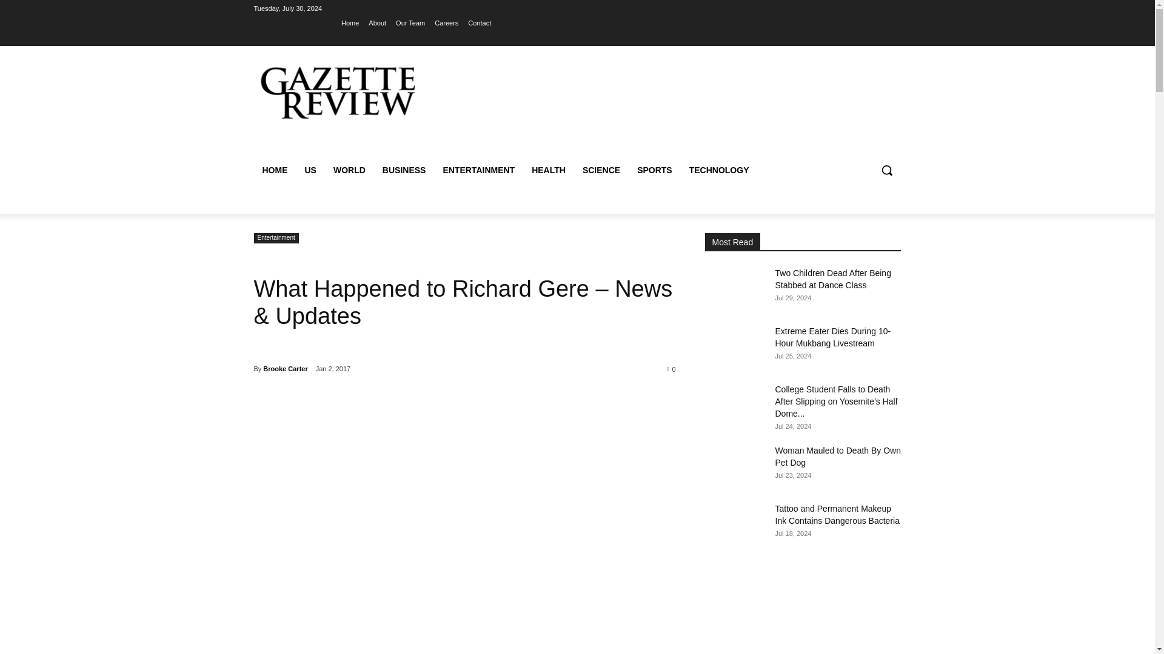 Image resolution: width=1164 pixels, height=654 pixels. I want to click on HOME, so click(274, 170).